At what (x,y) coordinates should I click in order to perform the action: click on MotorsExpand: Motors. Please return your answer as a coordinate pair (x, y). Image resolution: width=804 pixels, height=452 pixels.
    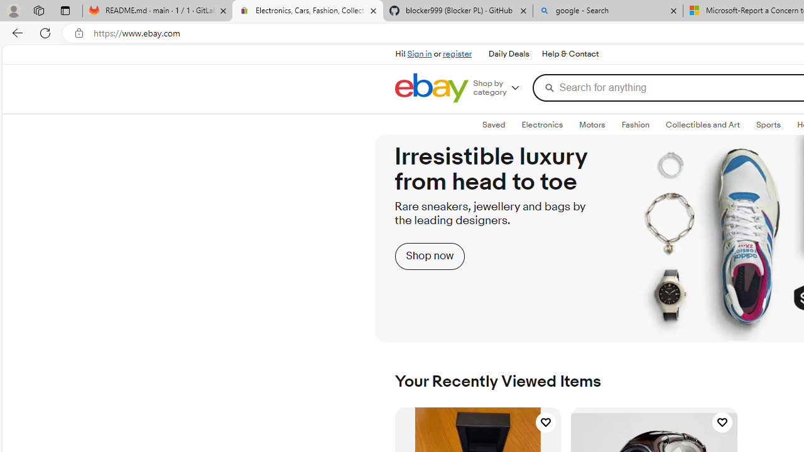
    Looking at the image, I should click on (592, 125).